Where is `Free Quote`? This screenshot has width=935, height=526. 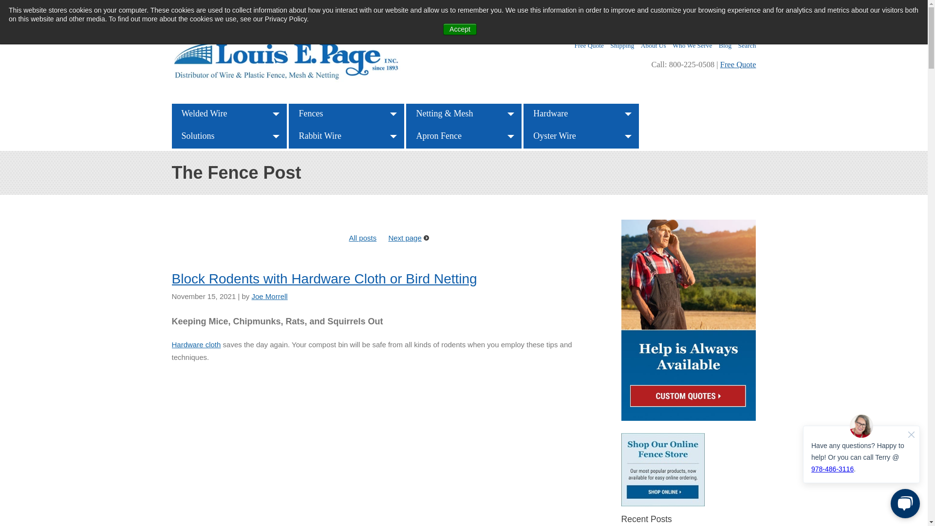 Free Quote is located at coordinates (738, 64).